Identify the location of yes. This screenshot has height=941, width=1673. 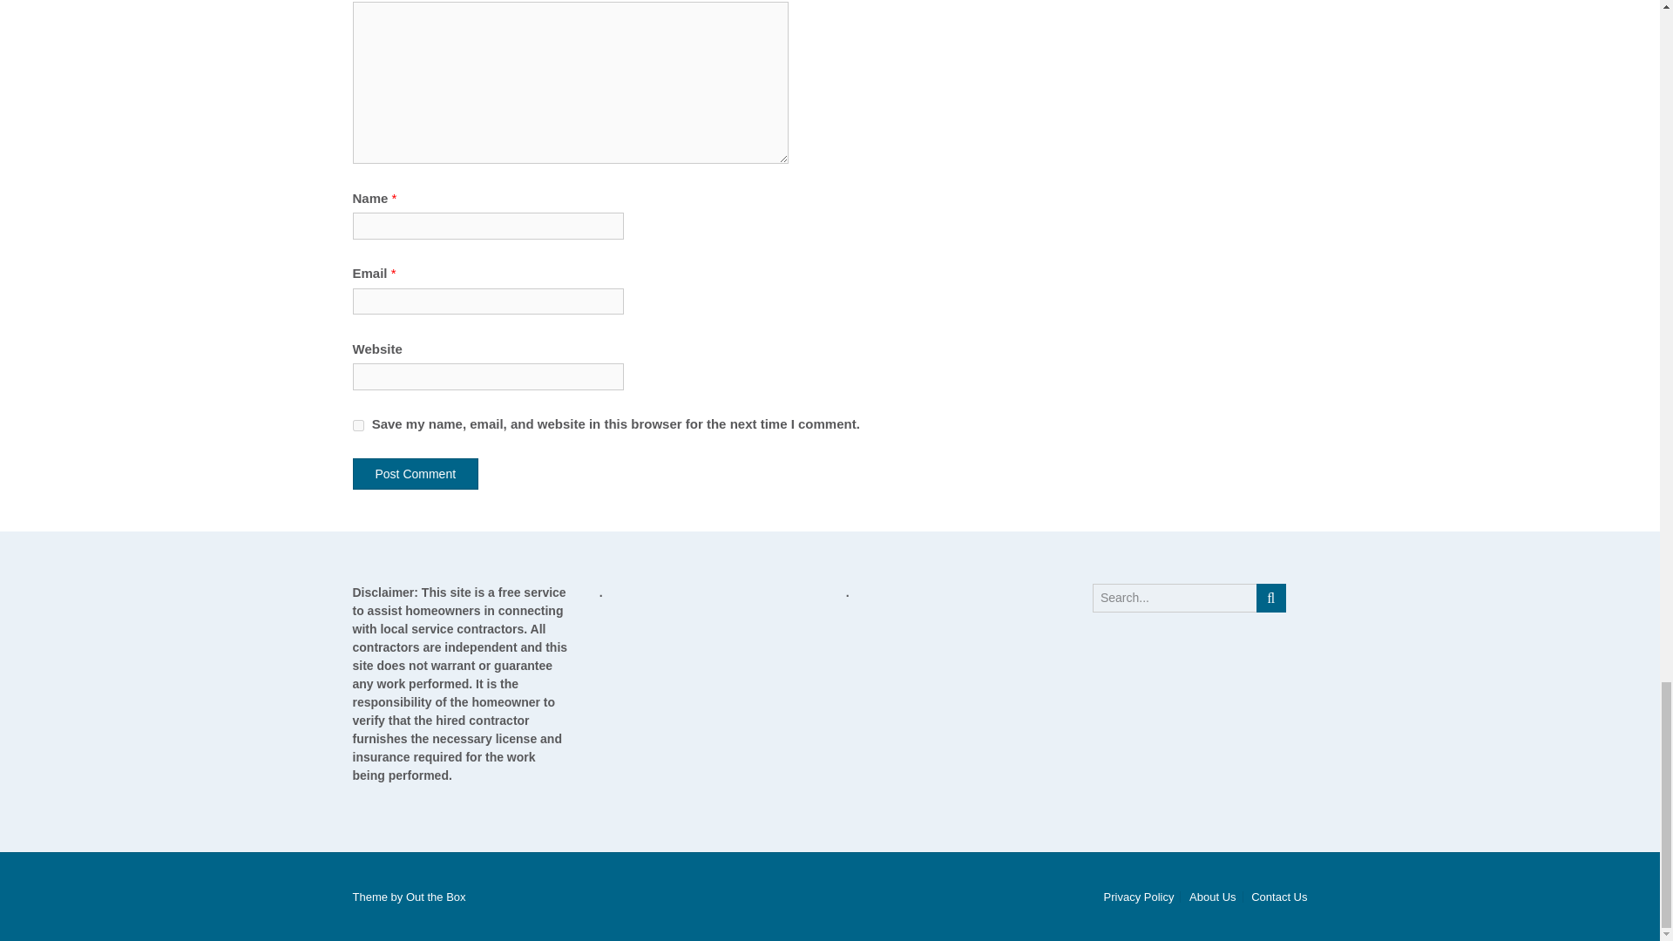
(357, 425).